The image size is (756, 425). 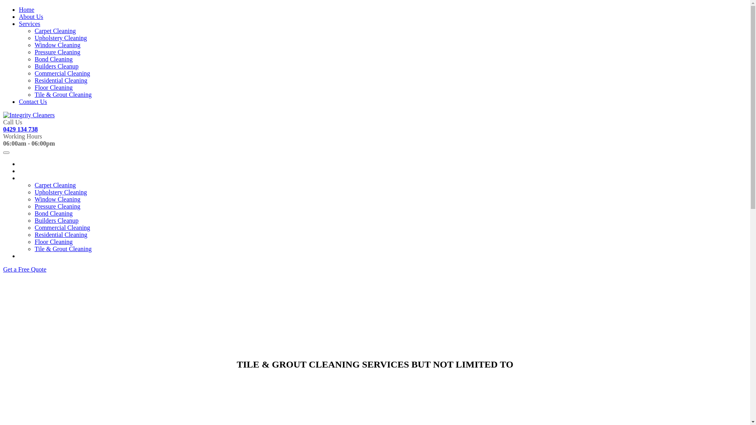 What do you see at coordinates (61, 38) in the screenshot?
I see `Upholstery Cleaning` at bounding box center [61, 38].